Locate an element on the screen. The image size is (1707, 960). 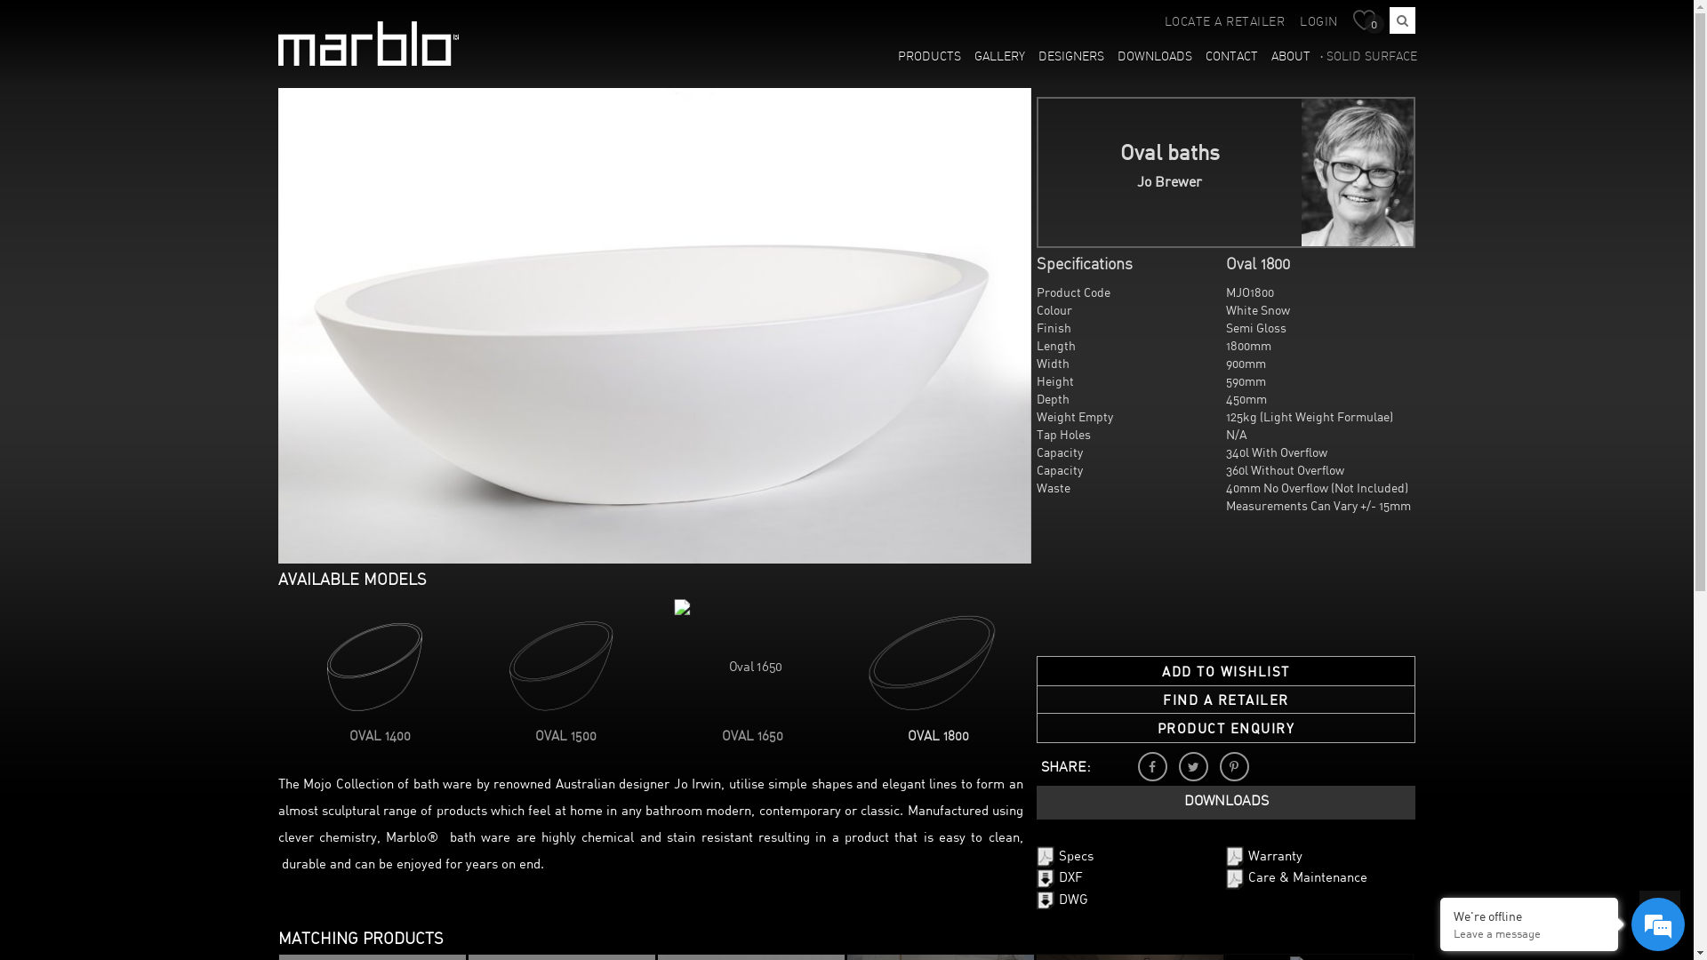
Facebook is located at coordinates (1152, 766).